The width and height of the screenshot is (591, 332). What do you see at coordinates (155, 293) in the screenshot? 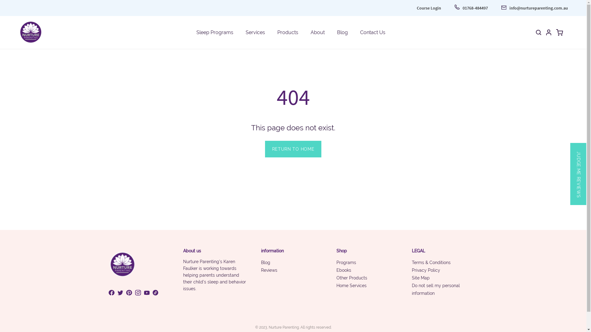
I see `View Nurture Parenting Shop on Tiktok` at bounding box center [155, 293].